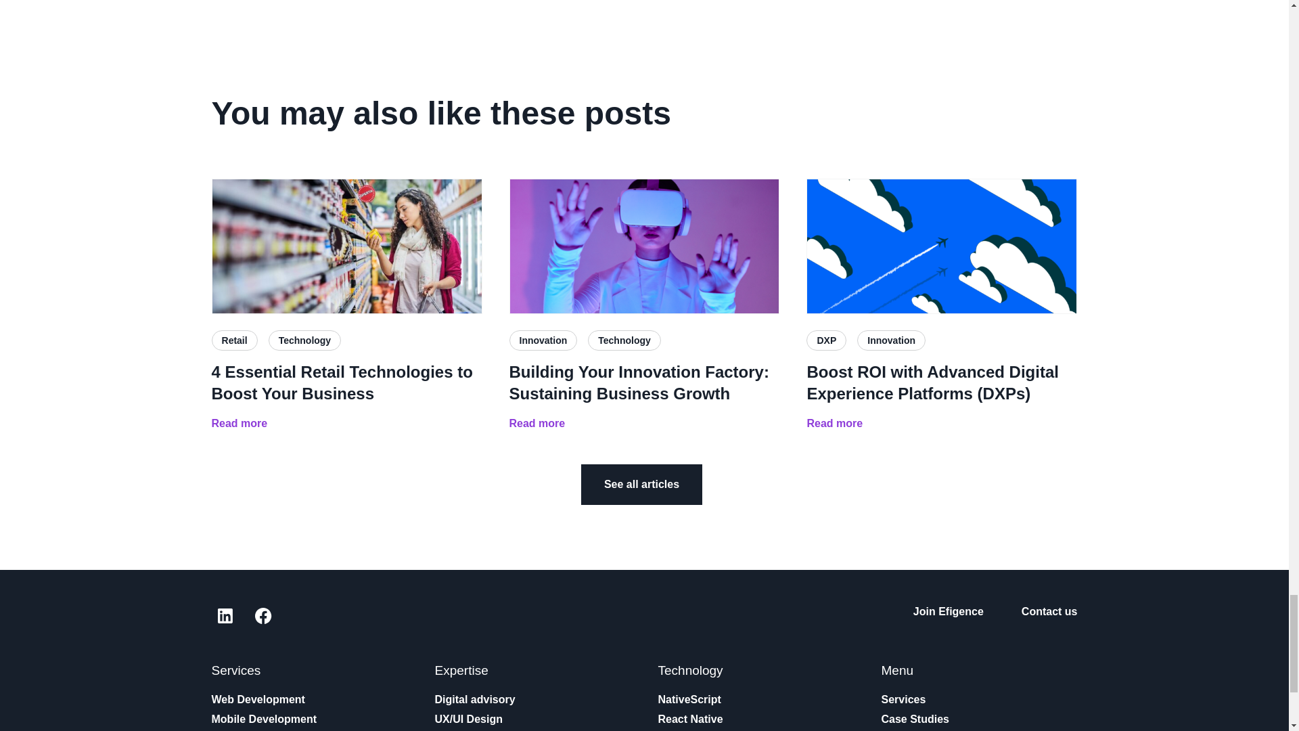 This screenshot has height=731, width=1299. What do you see at coordinates (543, 340) in the screenshot?
I see `Innovation` at bounding box center [543, 340].